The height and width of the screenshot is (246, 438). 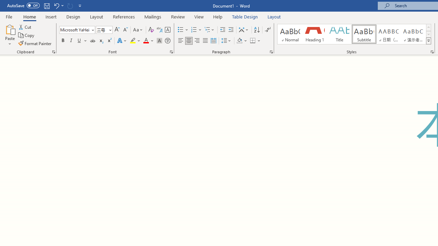 I want to click on Bullets, so click(x=183, y=30).